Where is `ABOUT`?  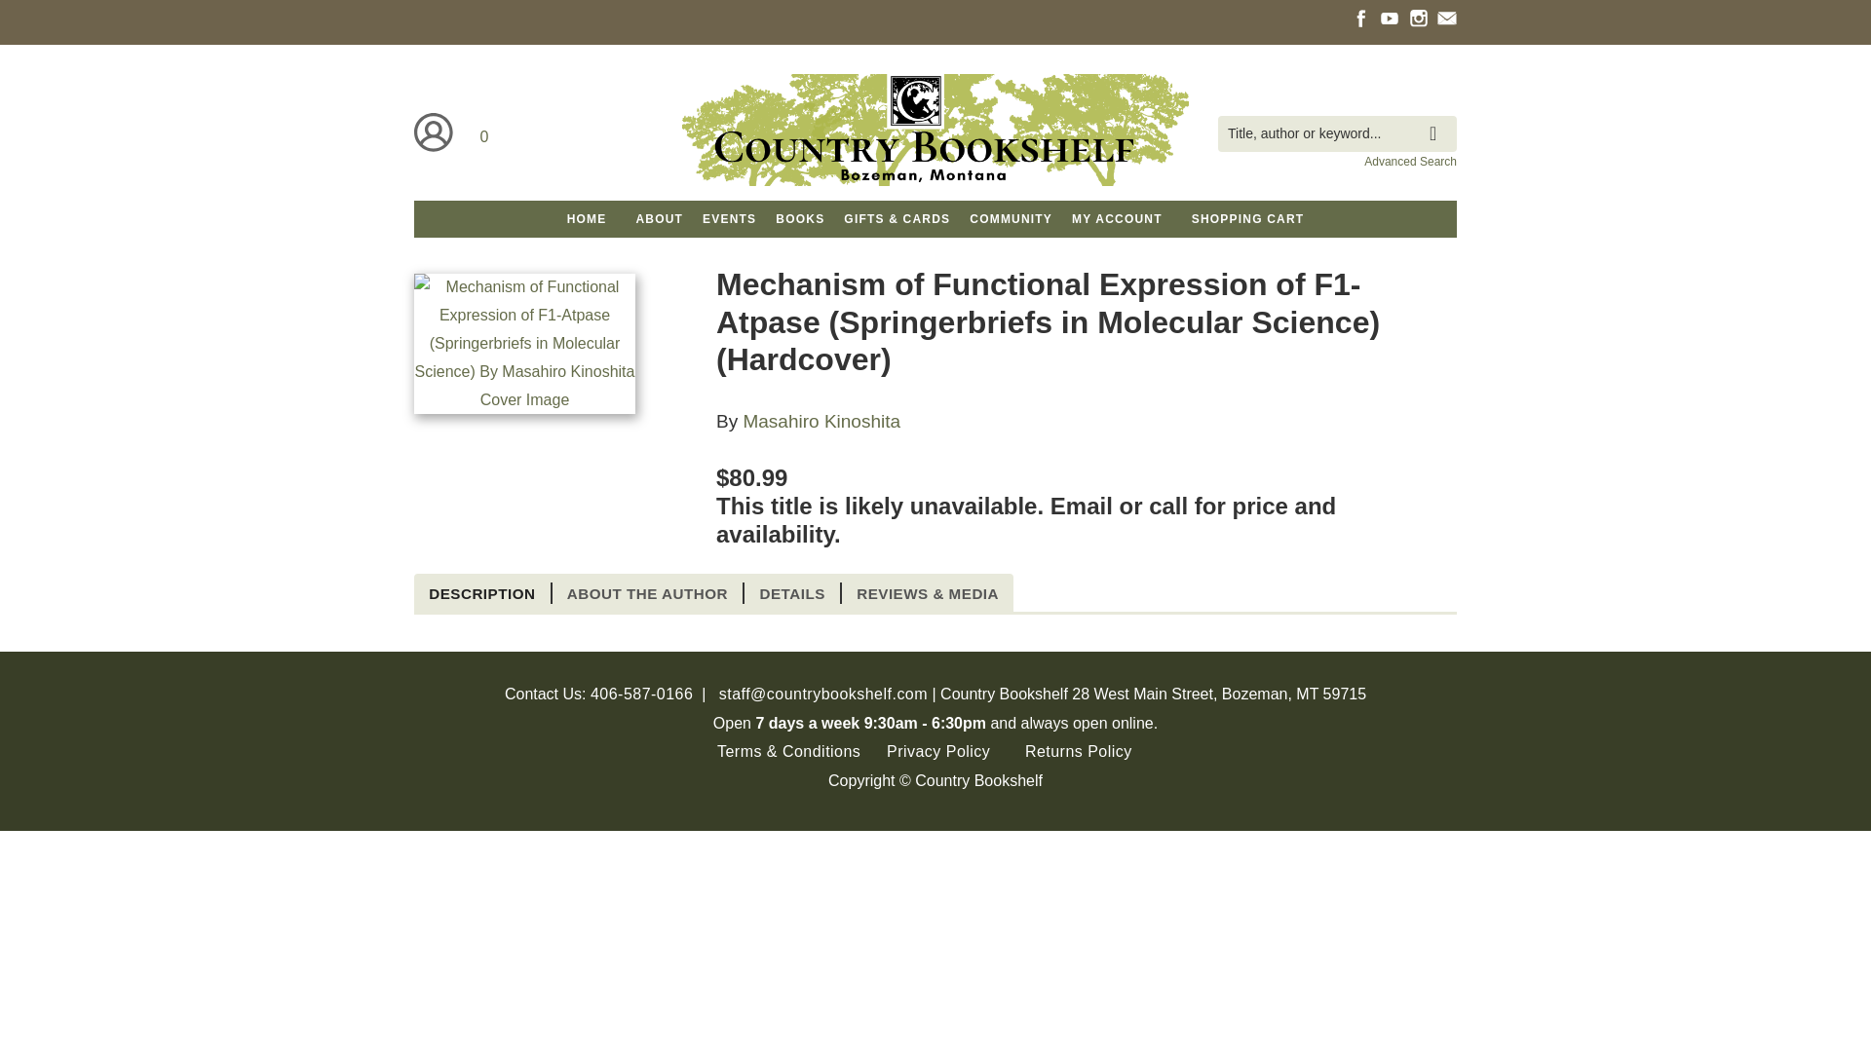 ABOUT is located at coordinates (659, 219).